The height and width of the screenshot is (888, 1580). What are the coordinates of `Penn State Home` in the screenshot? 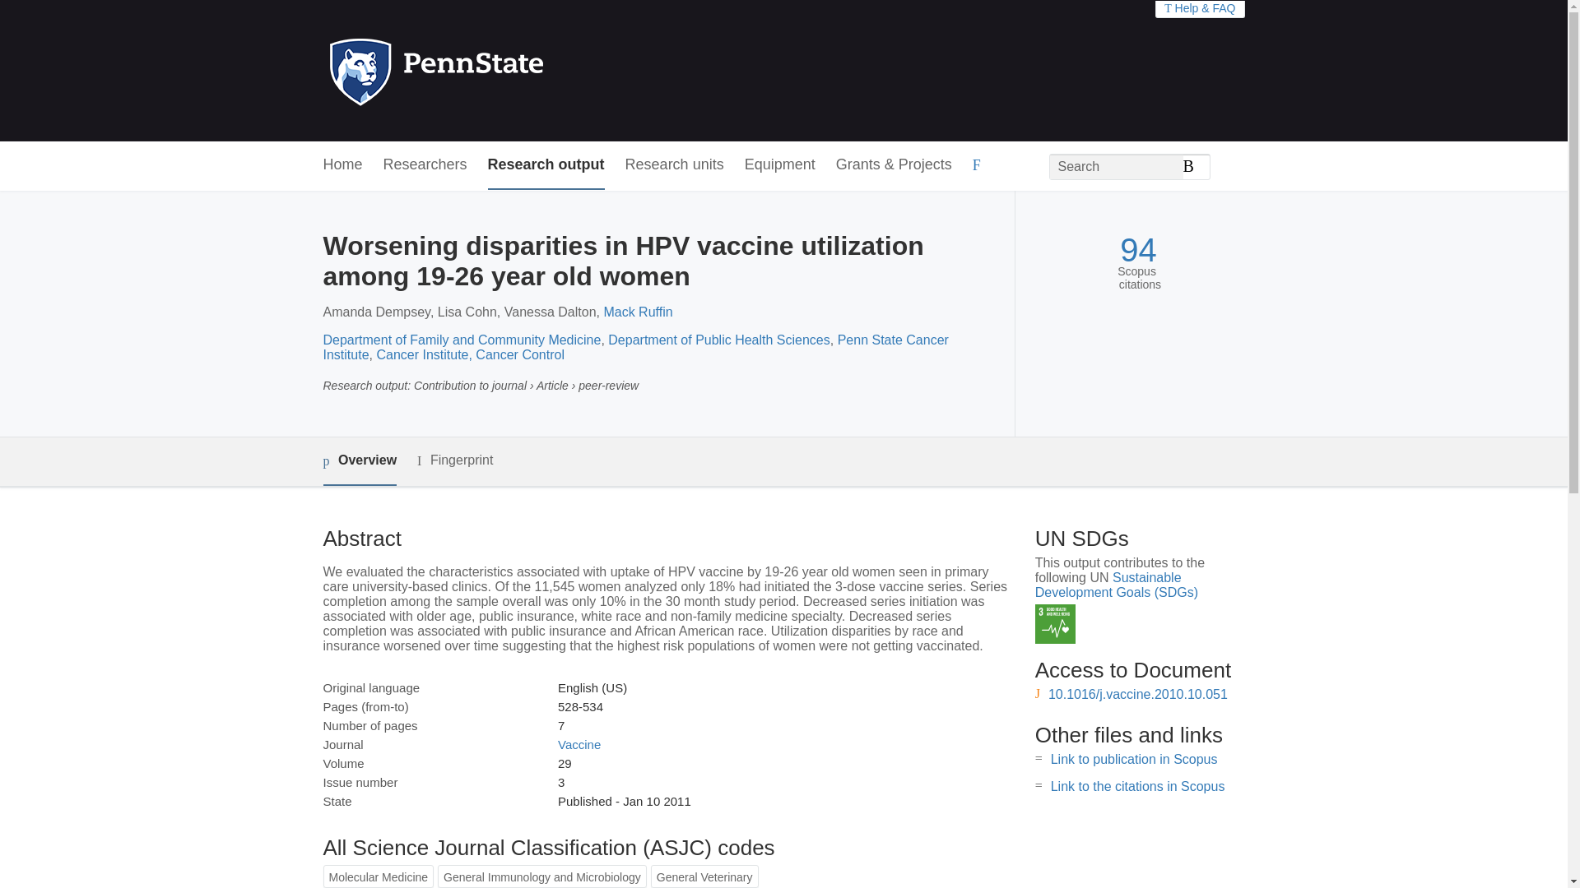 It's located at (507, 71).